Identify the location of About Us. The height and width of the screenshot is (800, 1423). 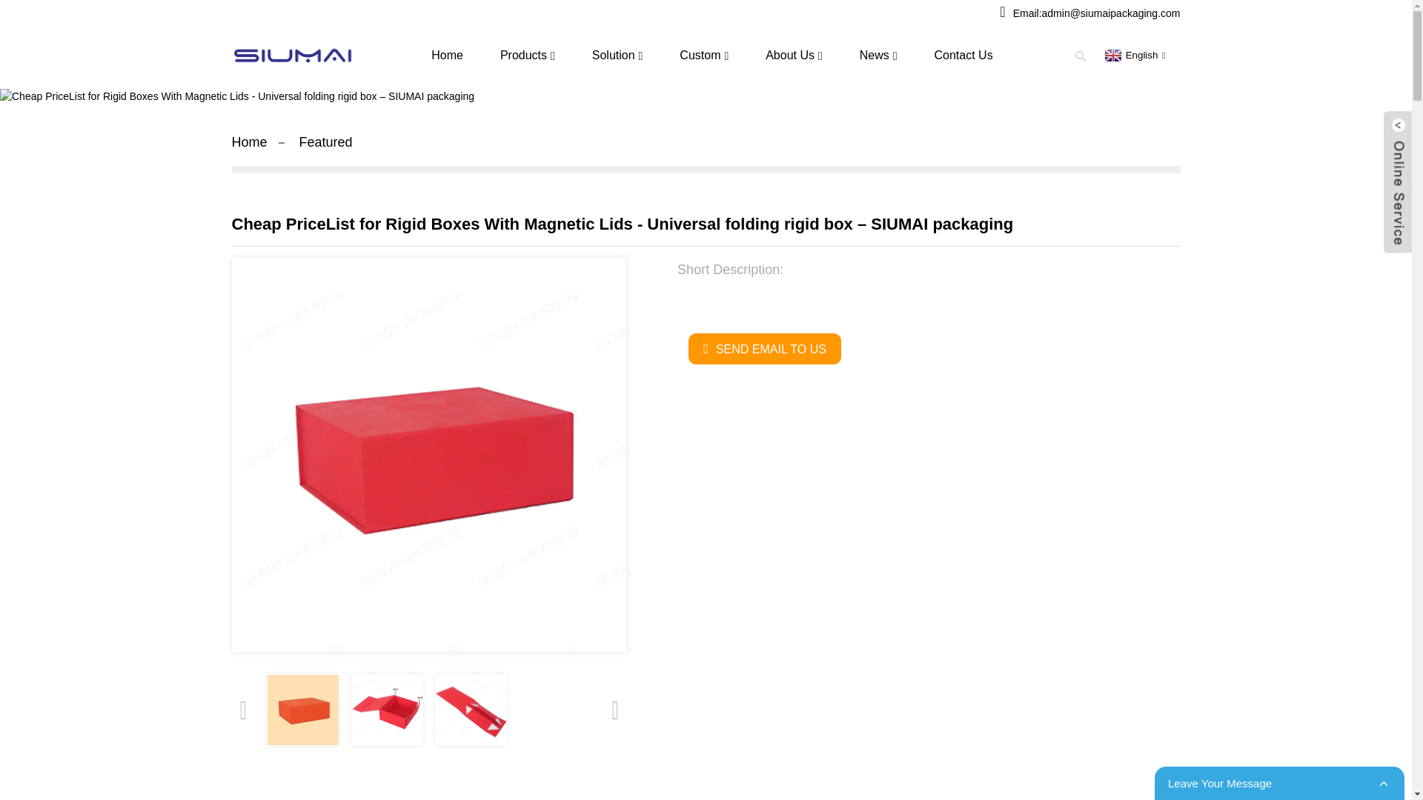
(794, 56).